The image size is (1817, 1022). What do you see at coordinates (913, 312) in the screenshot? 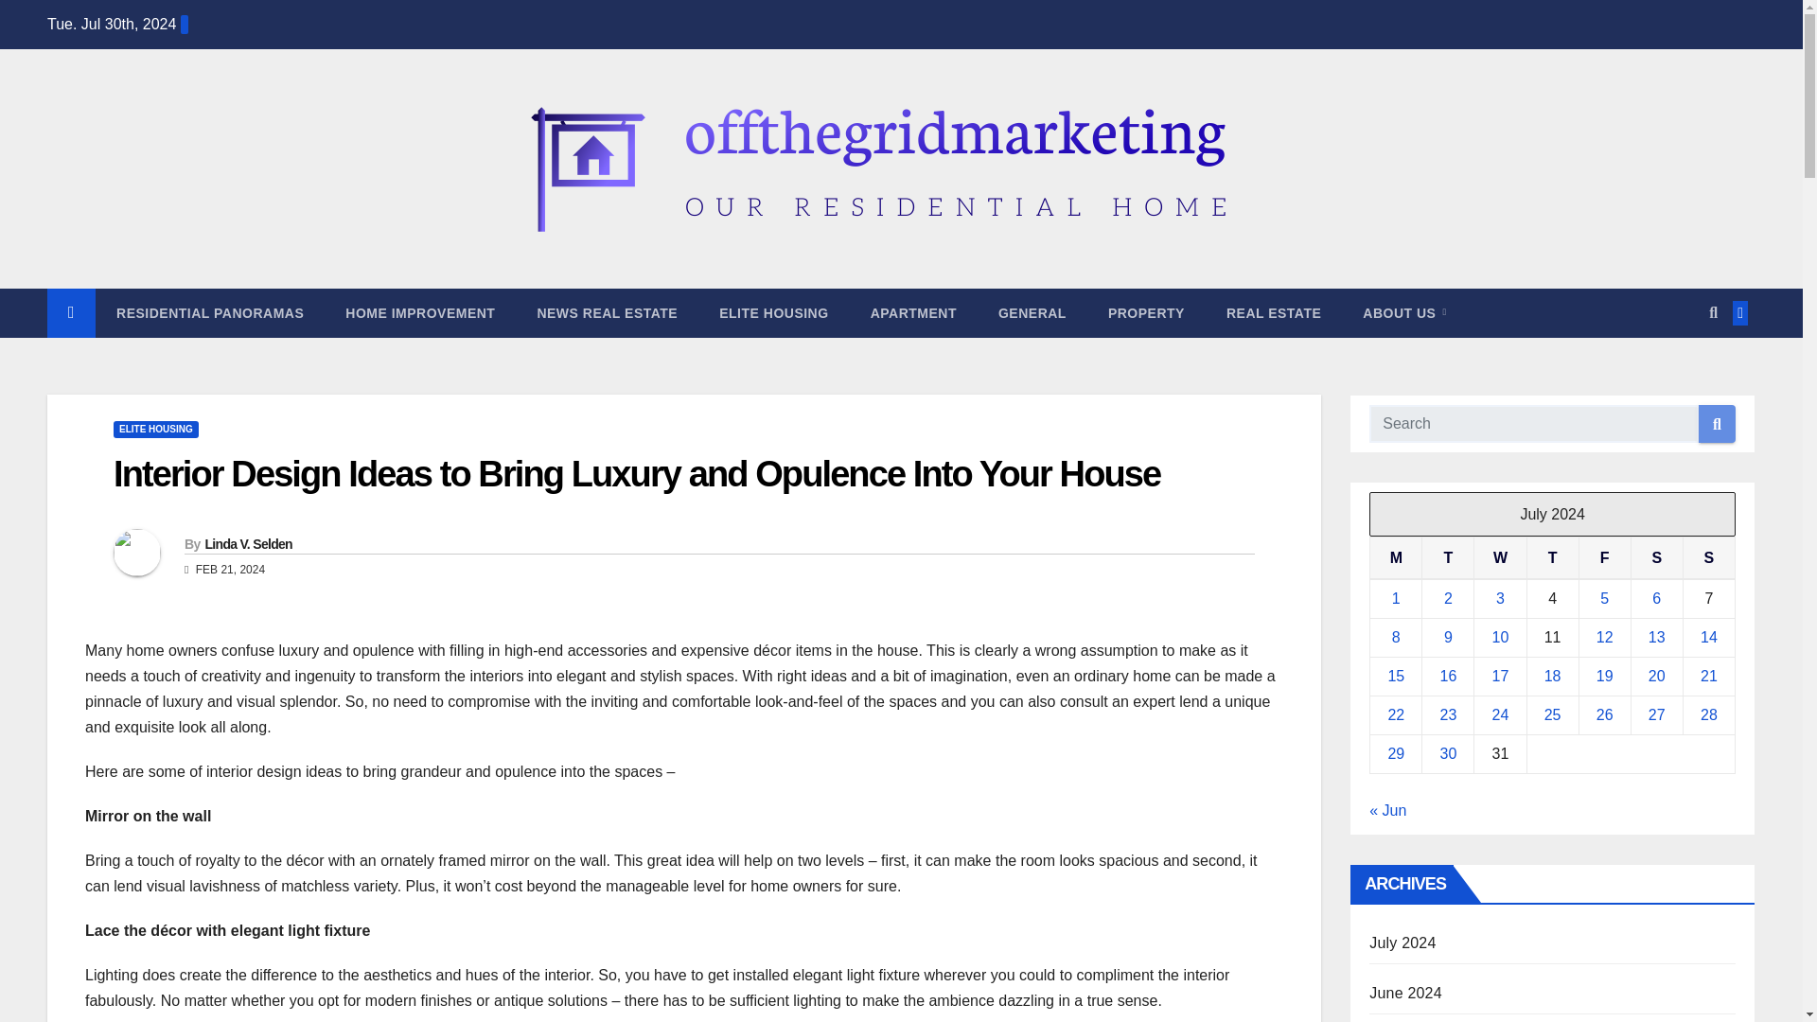
I see `Apartment` at bounding box center [913, 312].